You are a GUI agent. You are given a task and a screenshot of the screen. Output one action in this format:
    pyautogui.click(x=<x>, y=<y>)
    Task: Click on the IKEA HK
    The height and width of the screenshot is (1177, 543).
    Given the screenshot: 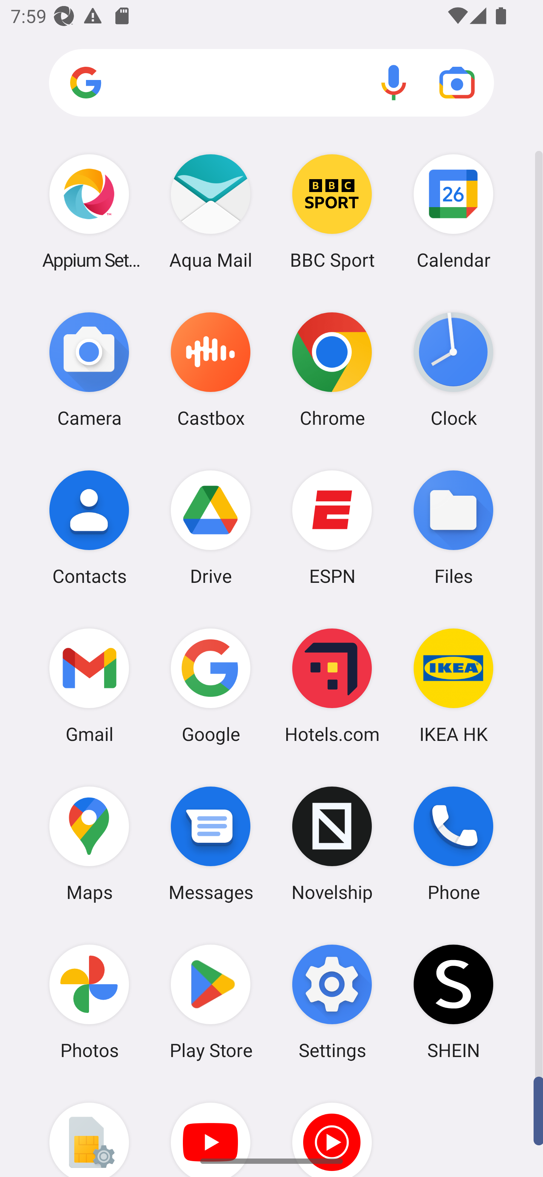 What is the action you would take?
    pyautogui.click(x=453, y=685)
    